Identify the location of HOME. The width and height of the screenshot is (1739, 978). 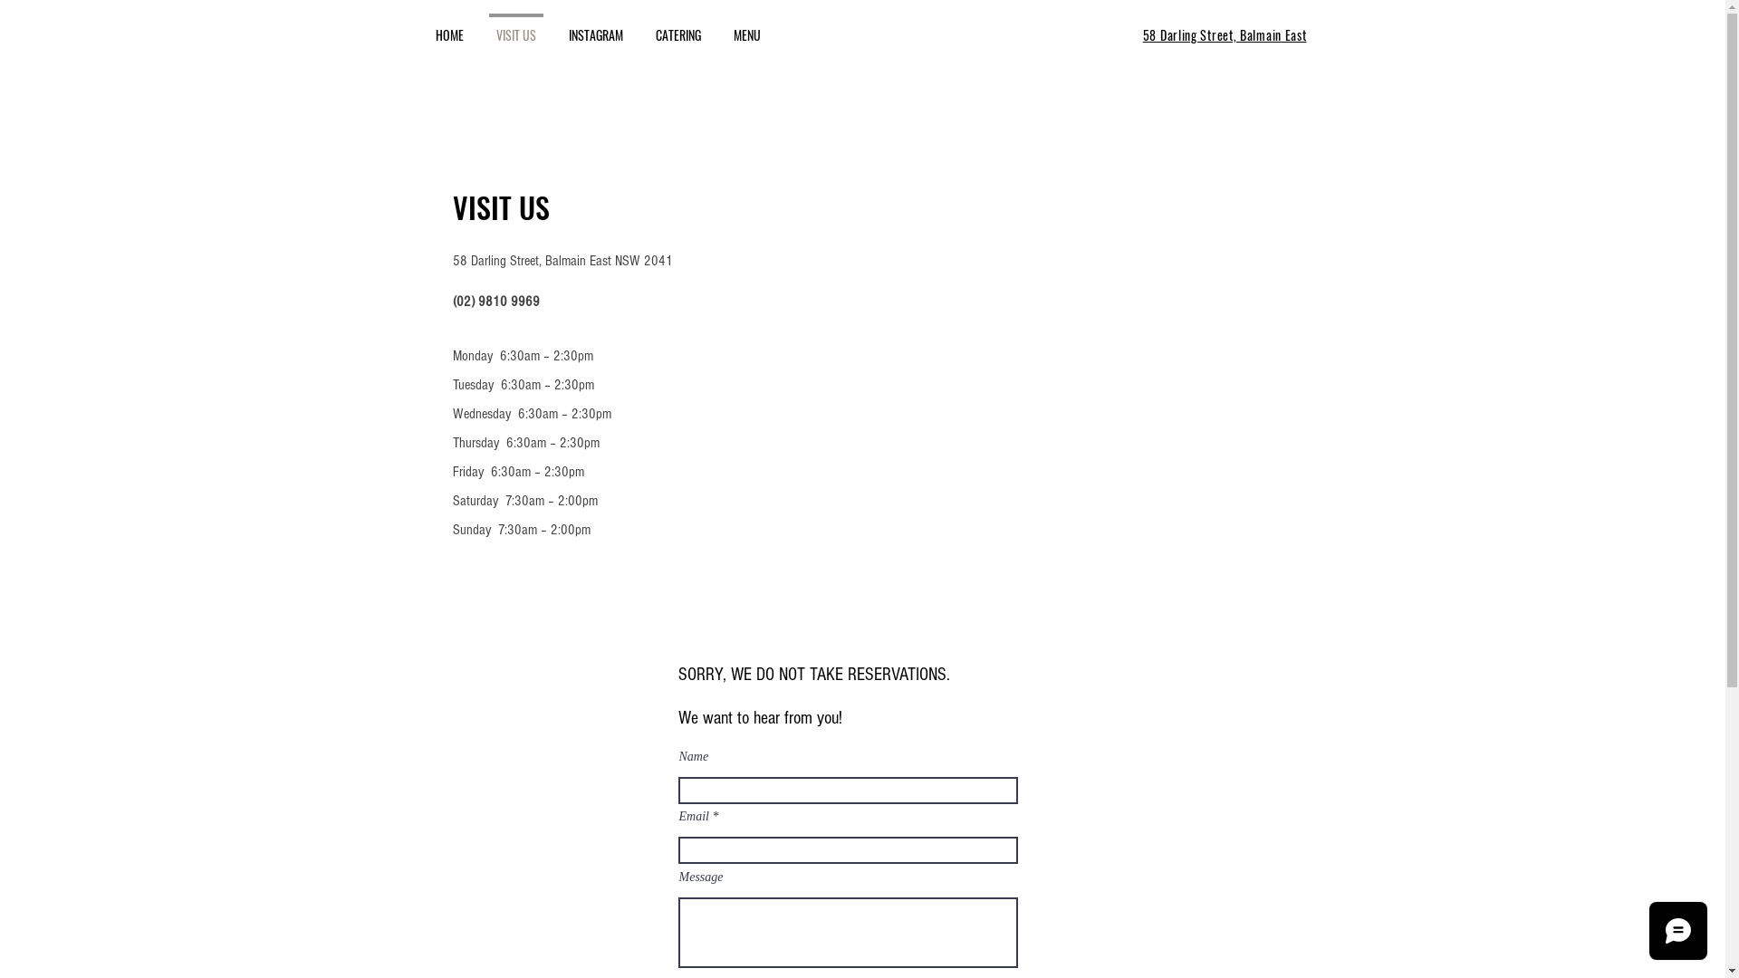
(449, 27).